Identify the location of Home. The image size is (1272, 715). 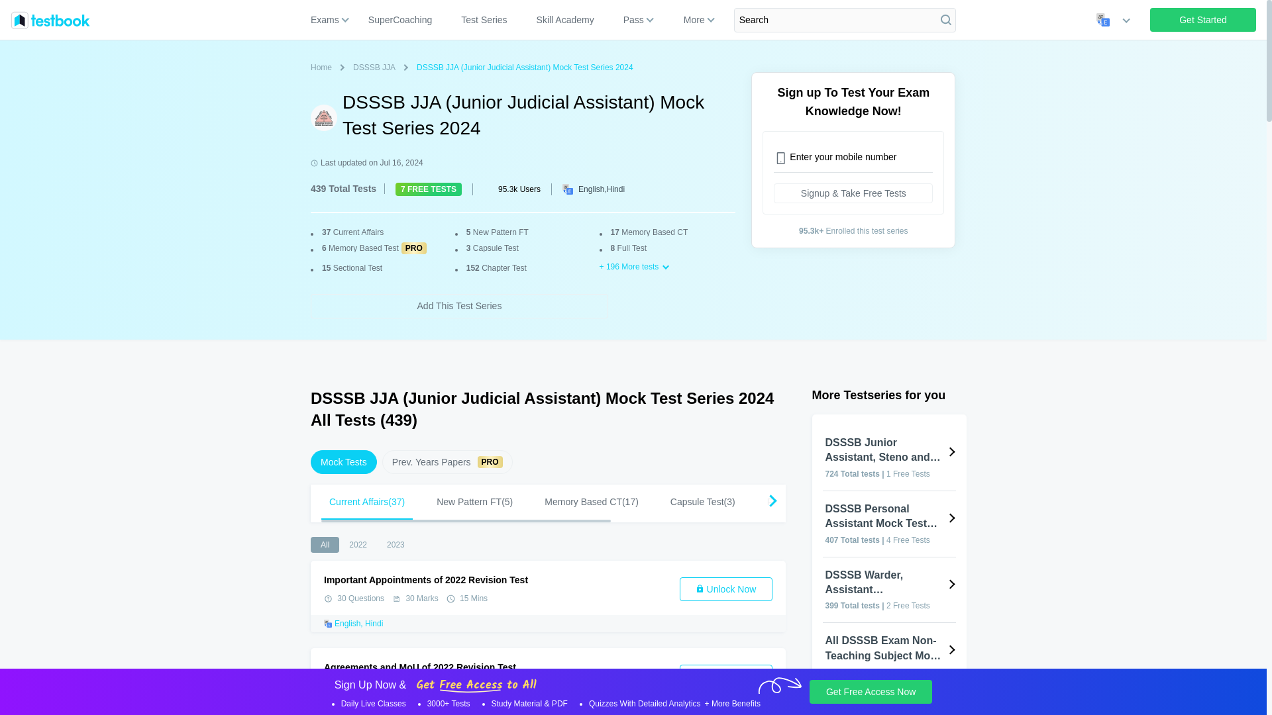
(325, 544).